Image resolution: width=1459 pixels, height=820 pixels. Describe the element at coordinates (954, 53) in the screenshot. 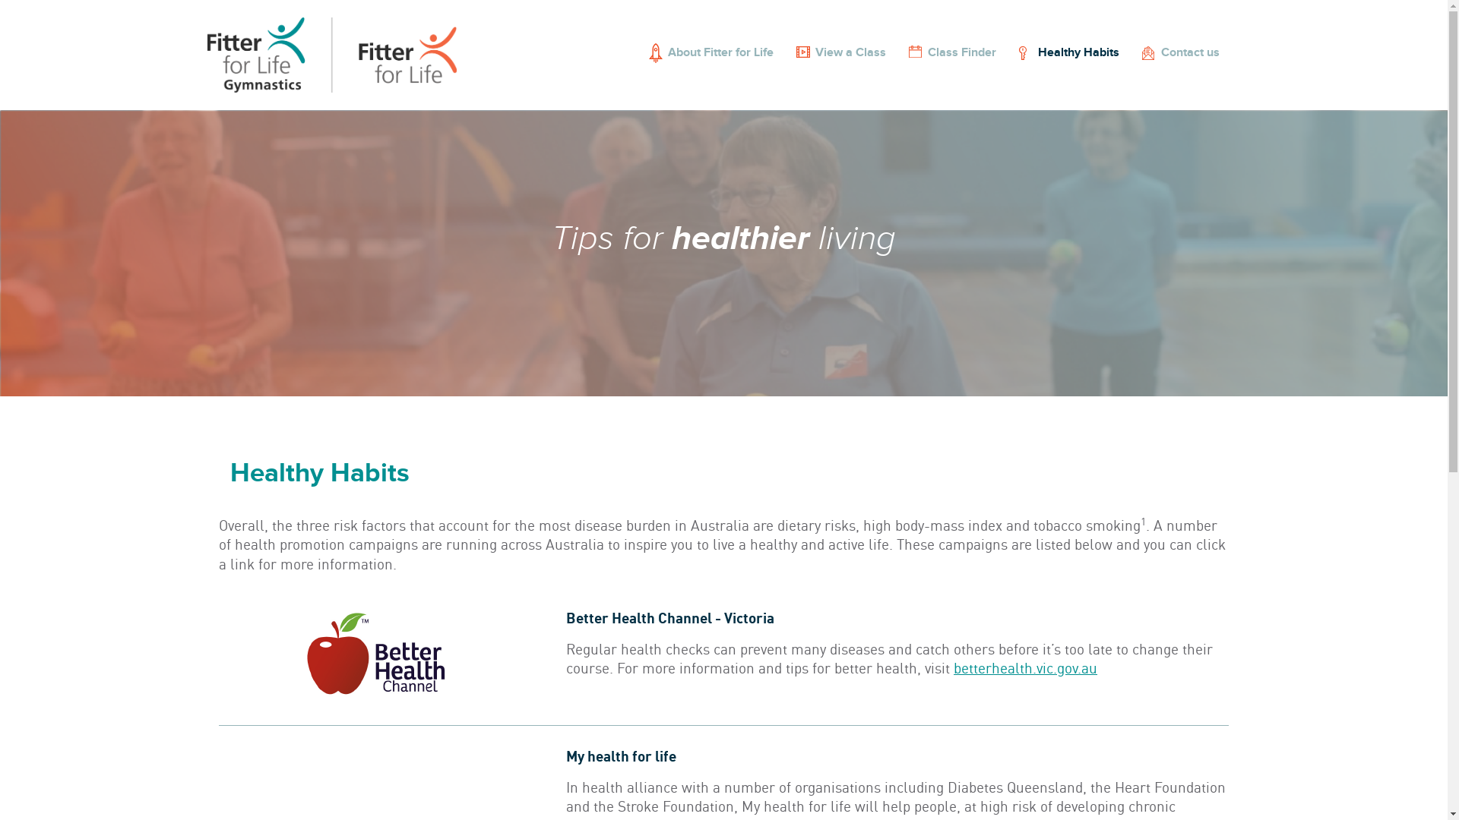

I see `Class Finder` at that location.